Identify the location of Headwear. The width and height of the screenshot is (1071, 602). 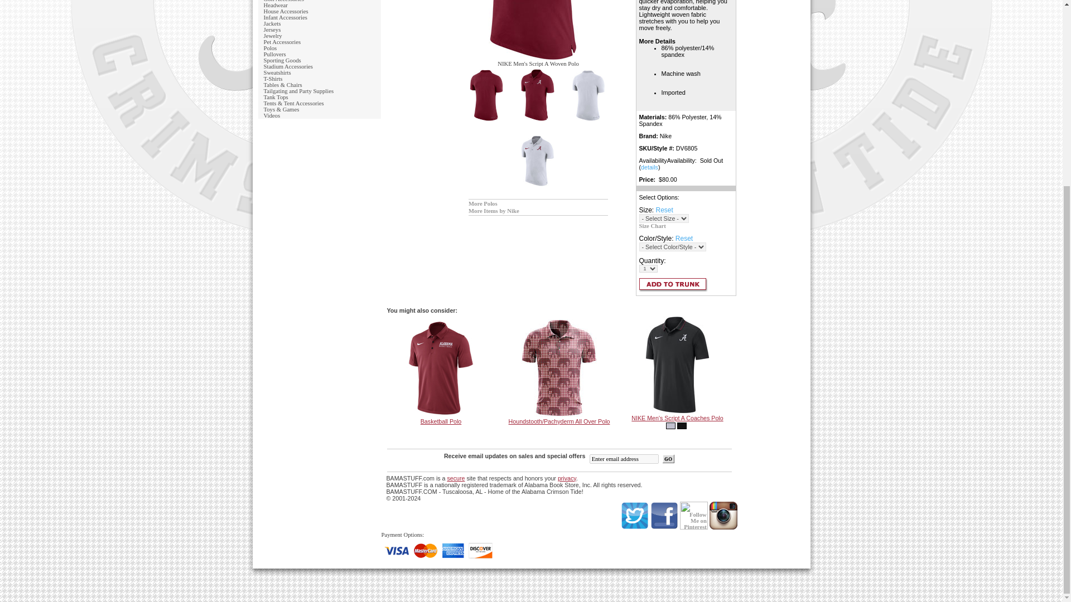
(275, 6).